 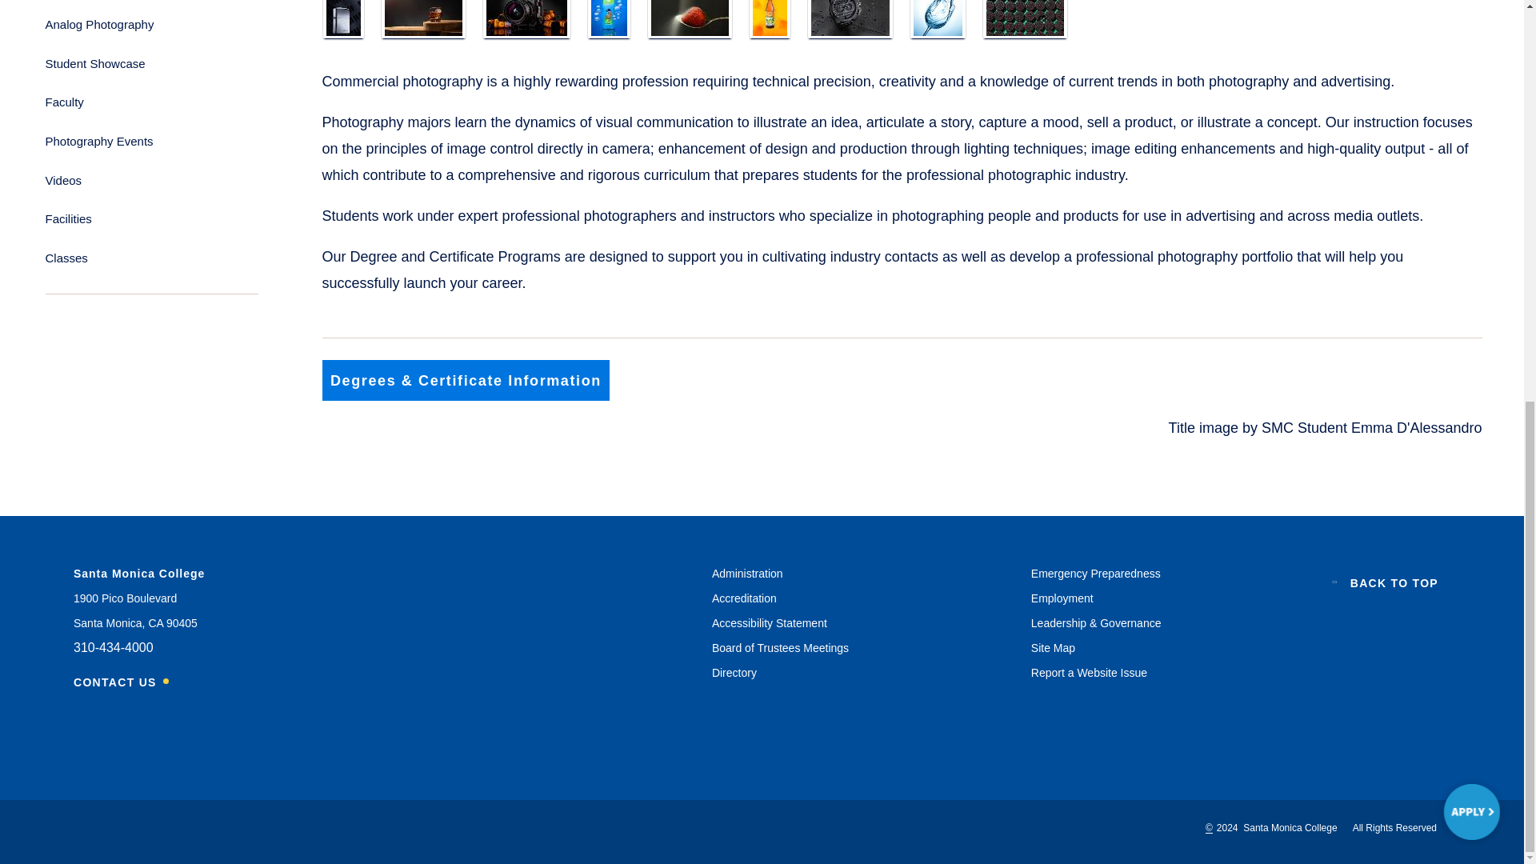 I want to click on Commercial Studio Photography, so click(x=422, y=18).